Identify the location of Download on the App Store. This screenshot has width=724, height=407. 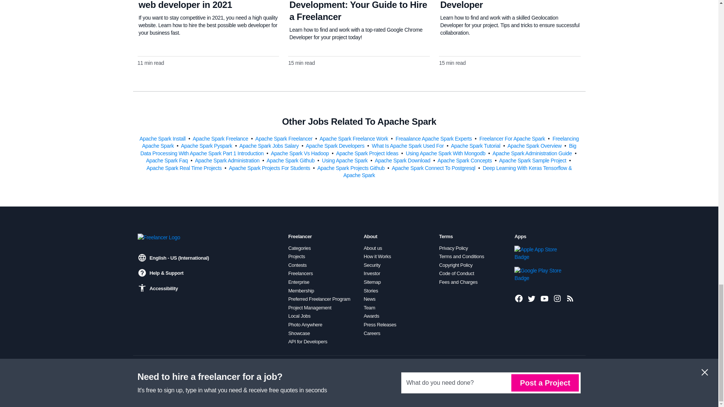
(540, 253).